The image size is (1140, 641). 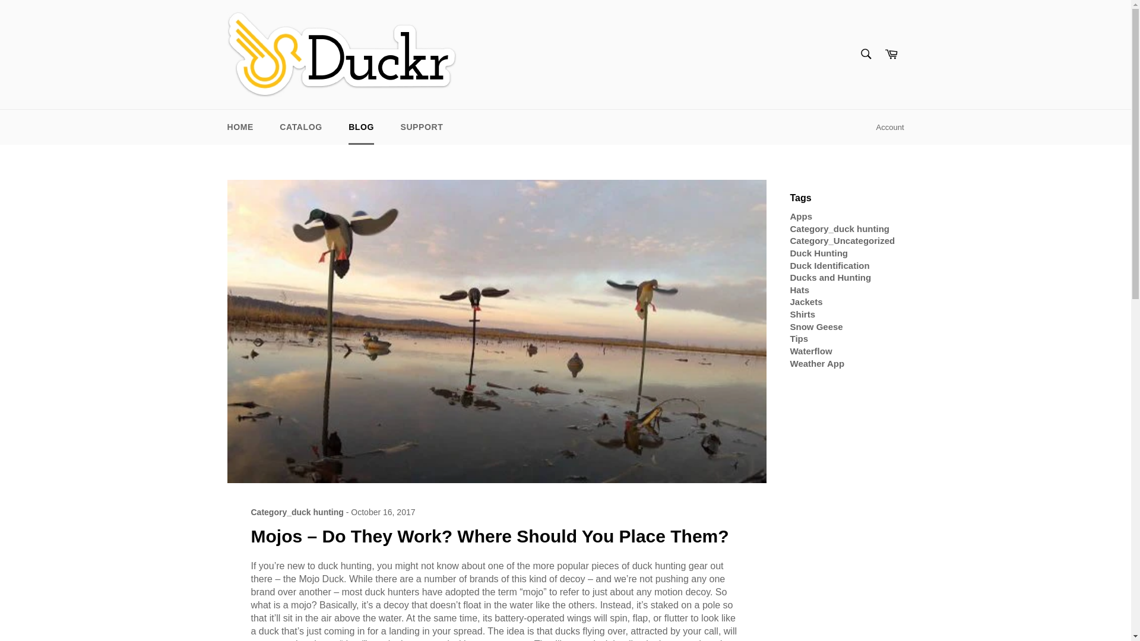 What do you see at coordinates (361, 127) in the screenshot?
I see `BLOG` at bounding box center [361, 127].